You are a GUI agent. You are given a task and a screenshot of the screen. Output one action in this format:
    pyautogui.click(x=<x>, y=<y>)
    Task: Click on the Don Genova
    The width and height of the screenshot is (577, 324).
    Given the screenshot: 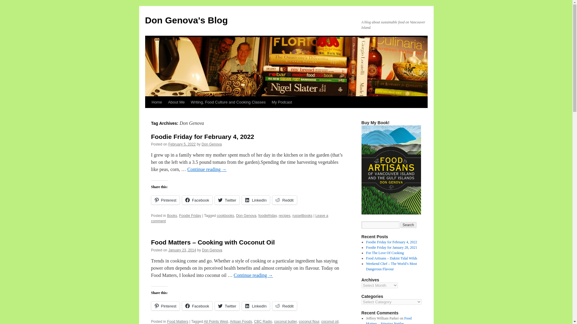 What is the action you would take?
    pyautogui.click(x=246, y=215)
    